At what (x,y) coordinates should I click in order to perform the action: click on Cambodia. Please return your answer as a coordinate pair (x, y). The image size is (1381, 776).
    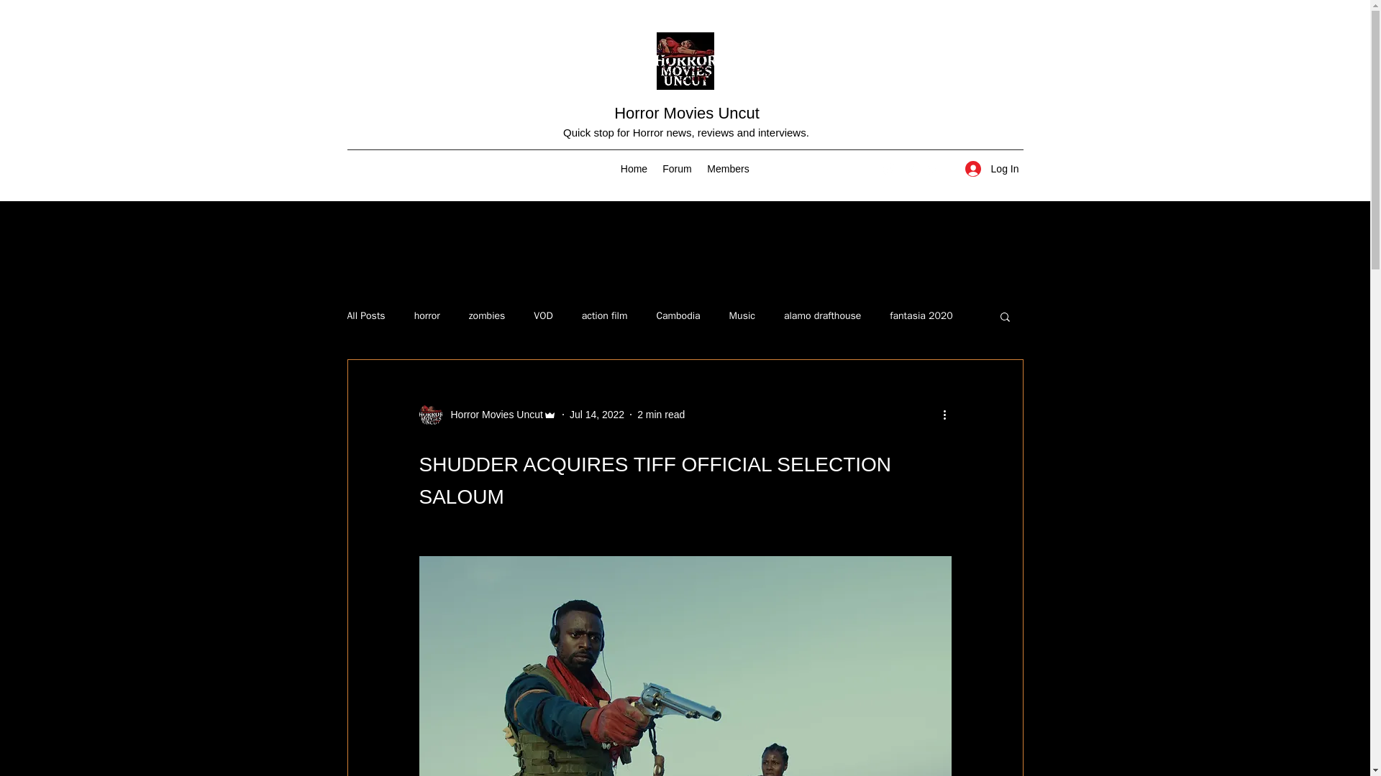
    Looking at the image, I should click on (678, 316).